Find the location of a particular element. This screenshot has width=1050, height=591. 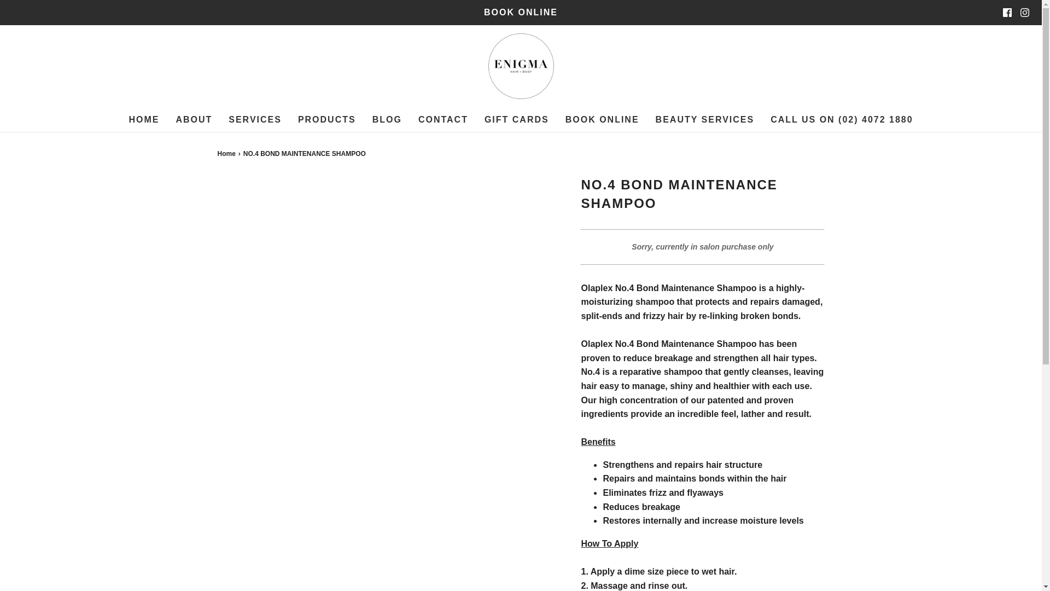

HOME is located at coordinates (143, 119).